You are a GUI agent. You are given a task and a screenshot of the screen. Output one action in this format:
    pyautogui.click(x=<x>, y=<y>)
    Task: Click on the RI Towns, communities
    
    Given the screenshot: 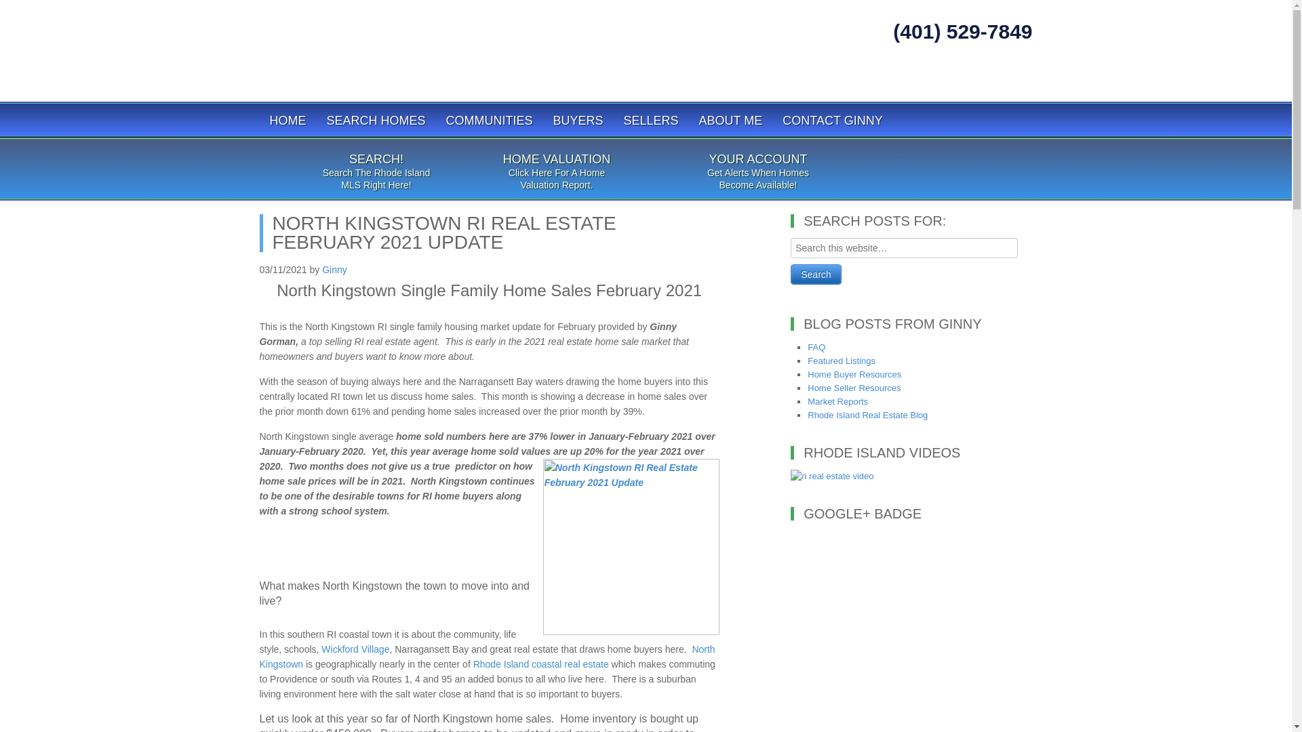 What is the action you would take?
    pyautogui.click(x=490, y=119)
    